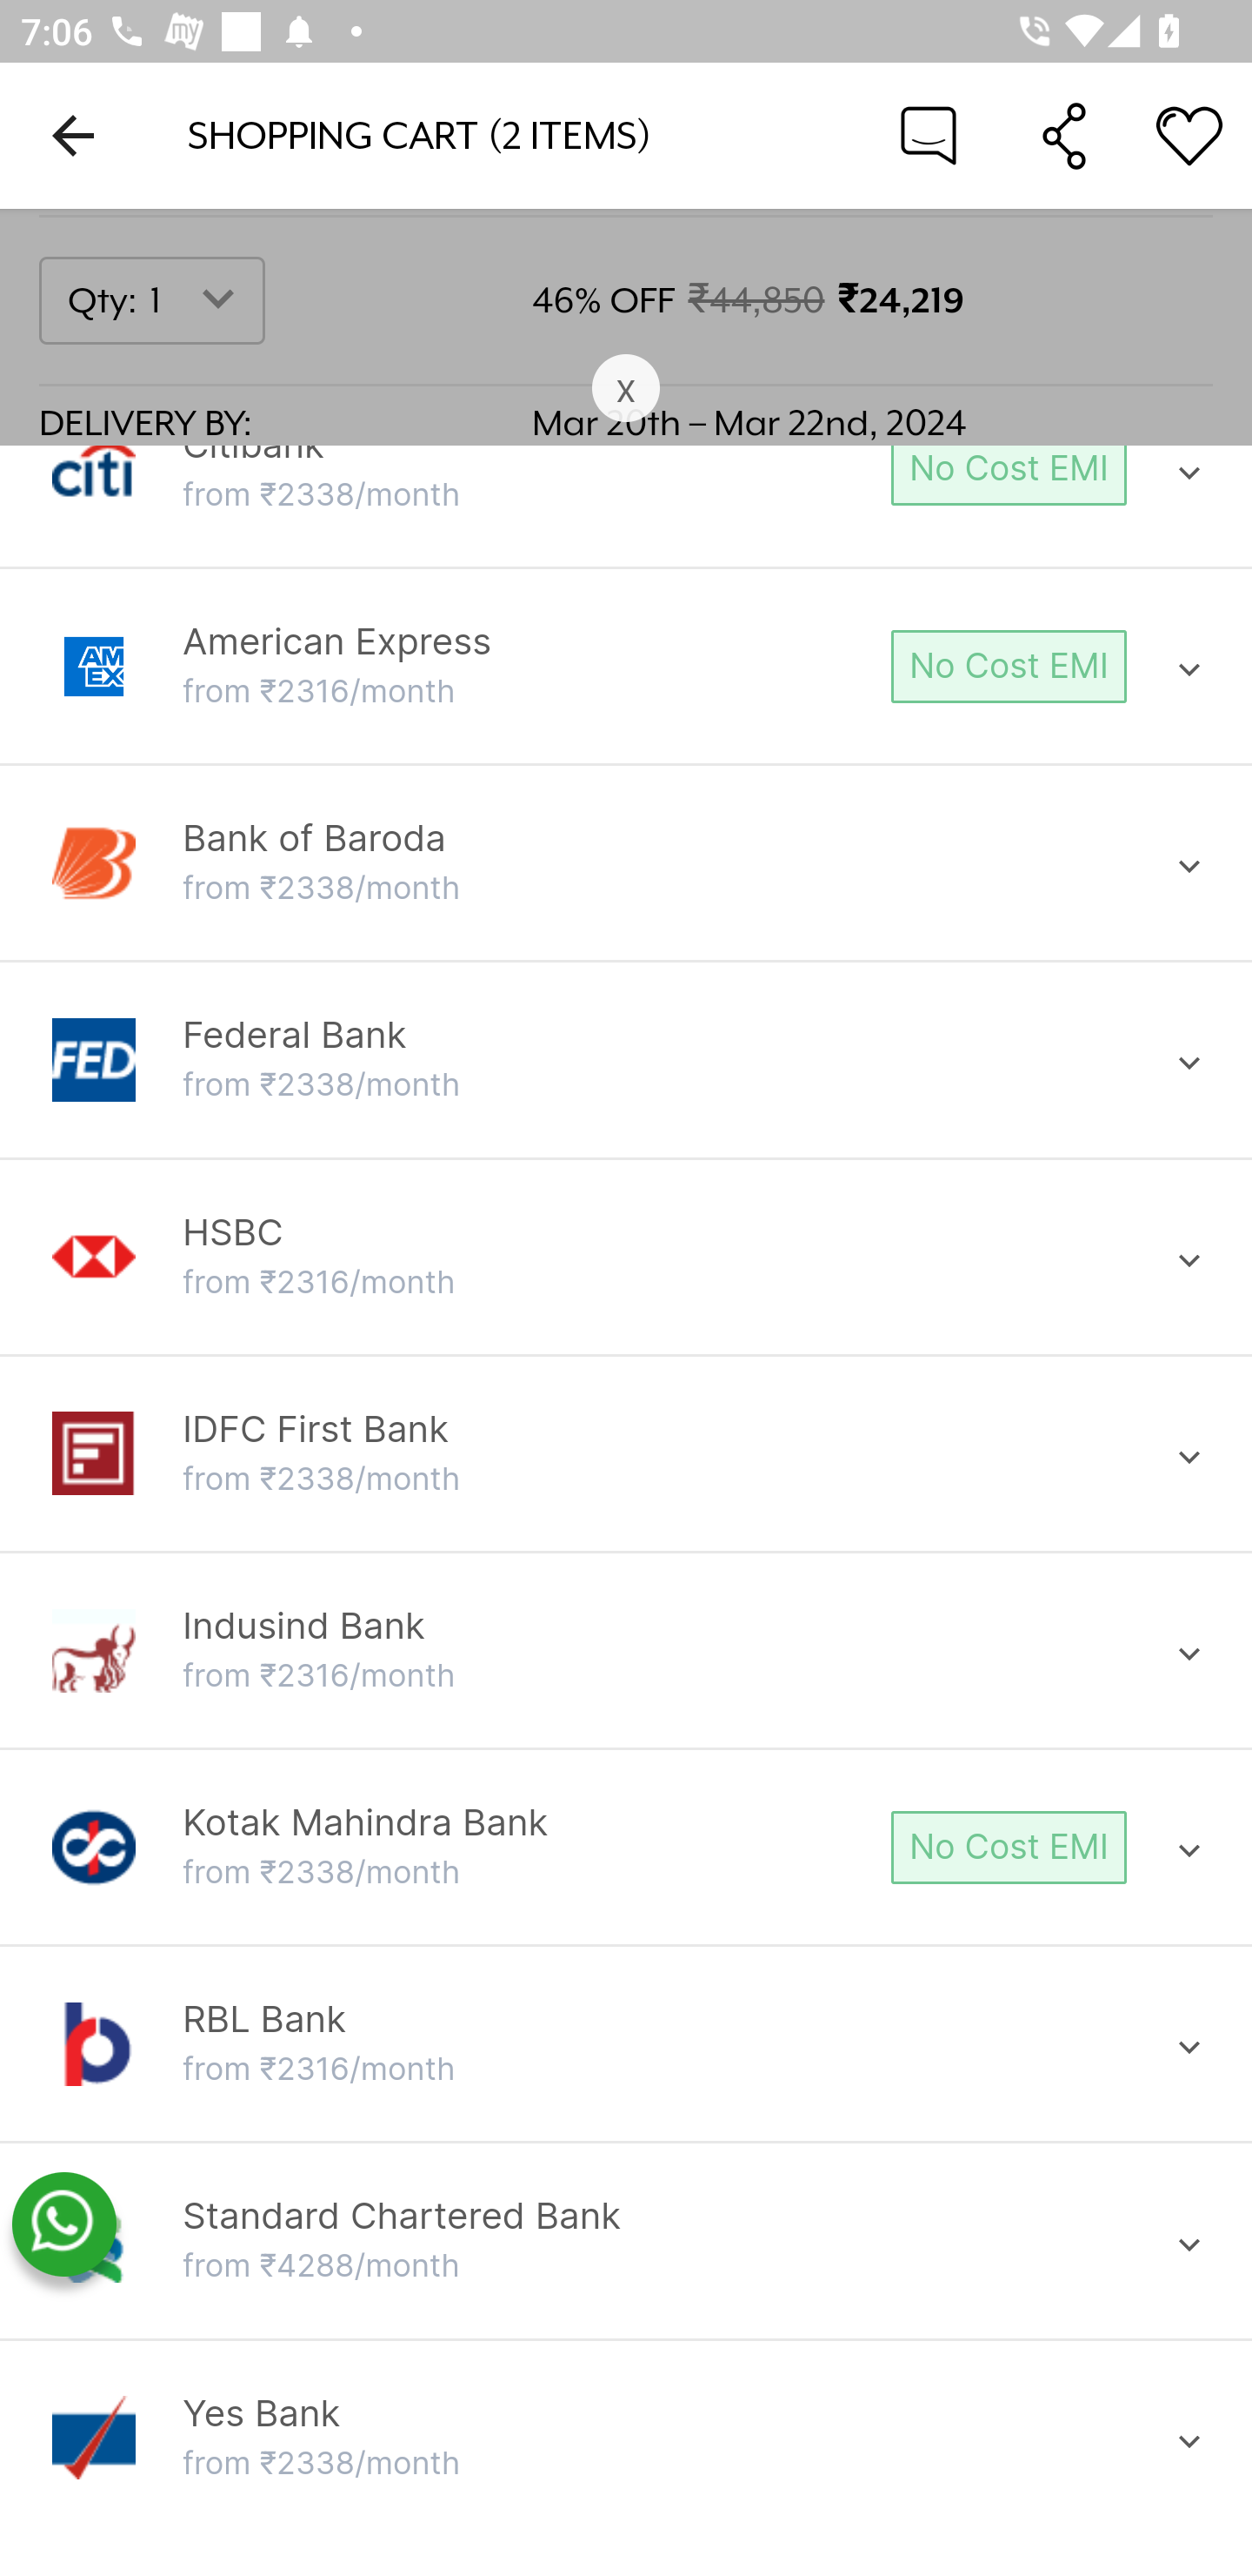  I want to click on Navigate up, so click(73, 135).